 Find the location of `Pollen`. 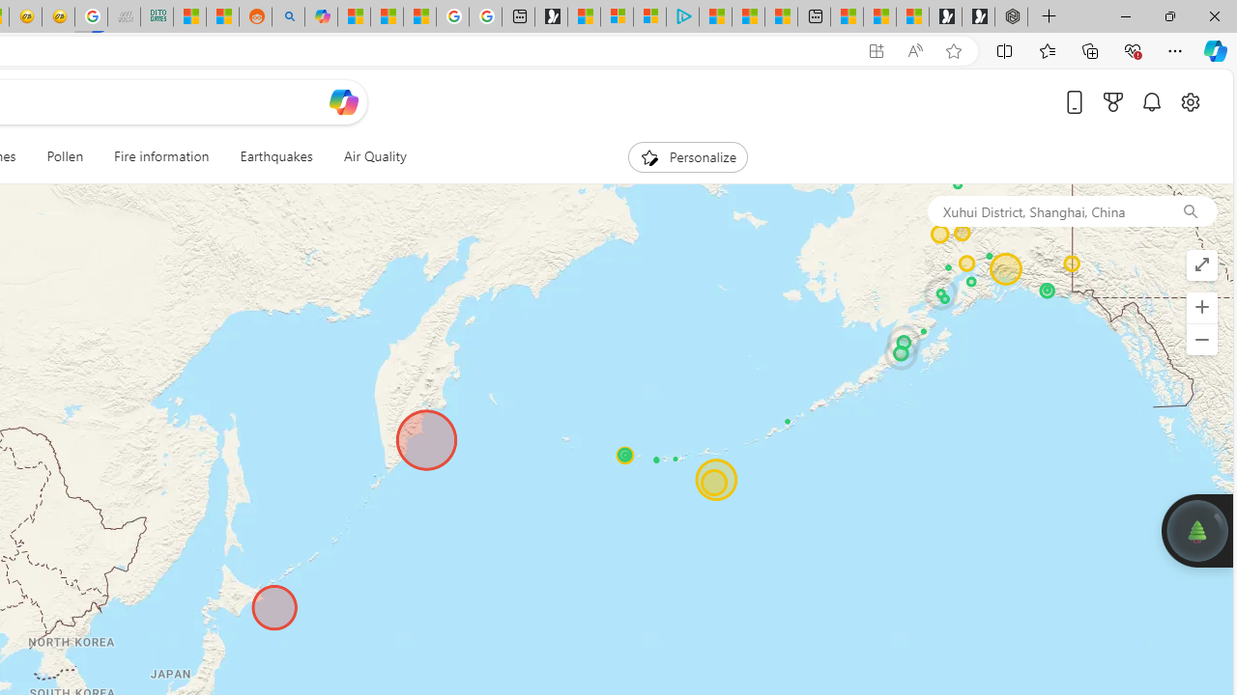

Pollen is located at coordinates (65, 156).